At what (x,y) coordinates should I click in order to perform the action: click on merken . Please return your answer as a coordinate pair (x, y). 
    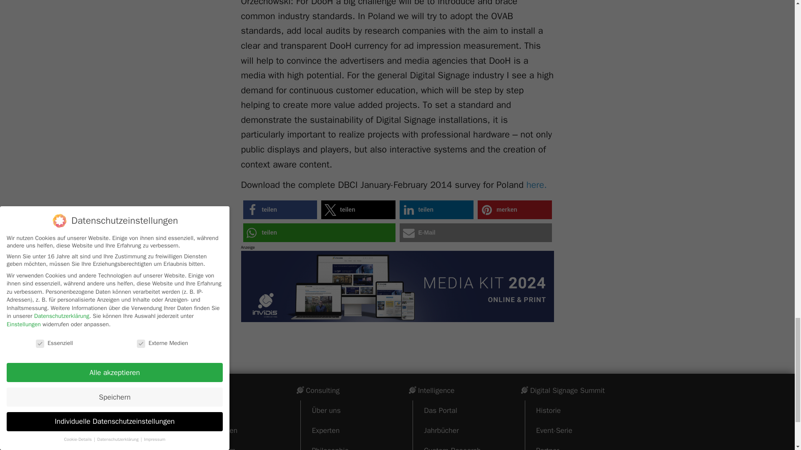
    Looking at the image, I should click on (514, 209).